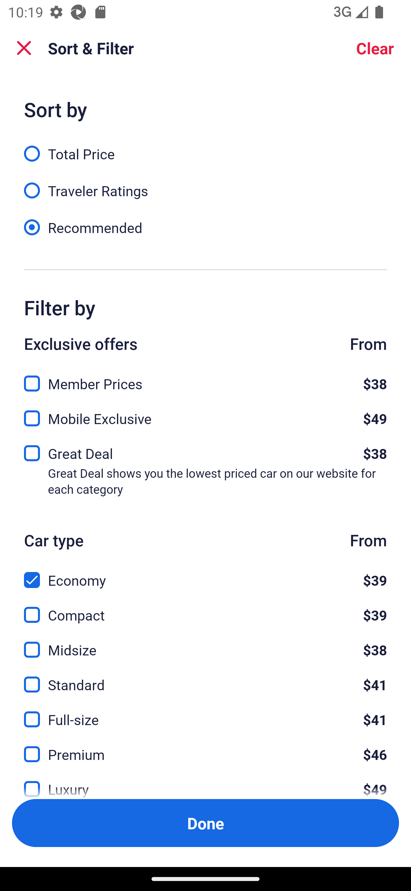 The width and height of the screenshot is (411, 891). What do you see at coordinates (205, 147) in the screenshot?
I see `Total Price` at bounding box center [205, 147].